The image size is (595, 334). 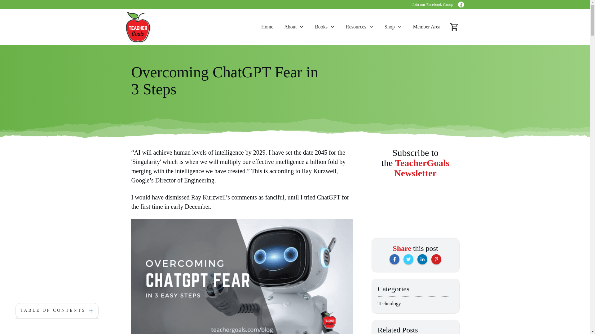 I want to click on Member Area, so click(x=426, y=27).